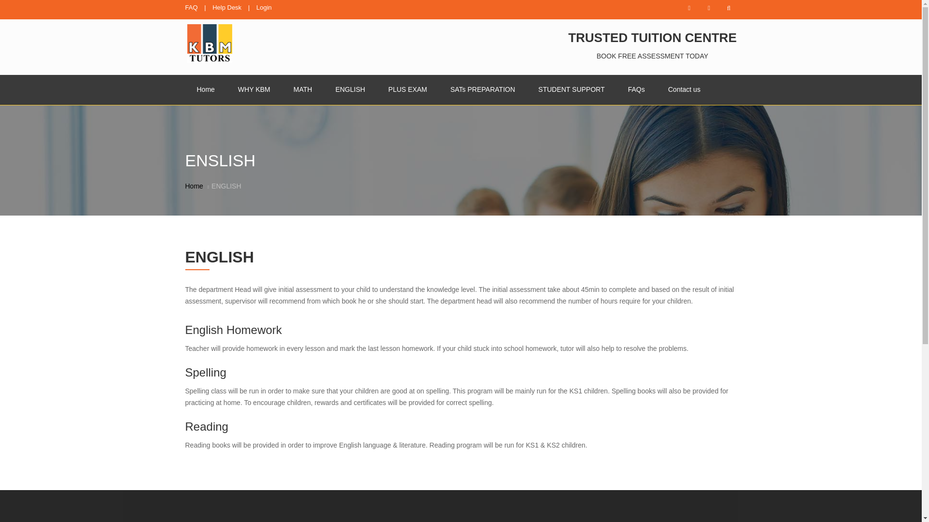  Describe the element at coordinates (191, 7) in the screenshot. I see `FAQ` at that location.